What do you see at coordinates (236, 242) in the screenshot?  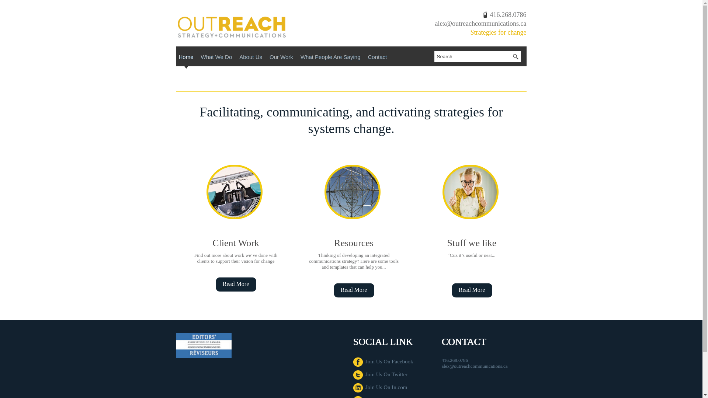 I see `Client Work` at bounding box center [236, 242].